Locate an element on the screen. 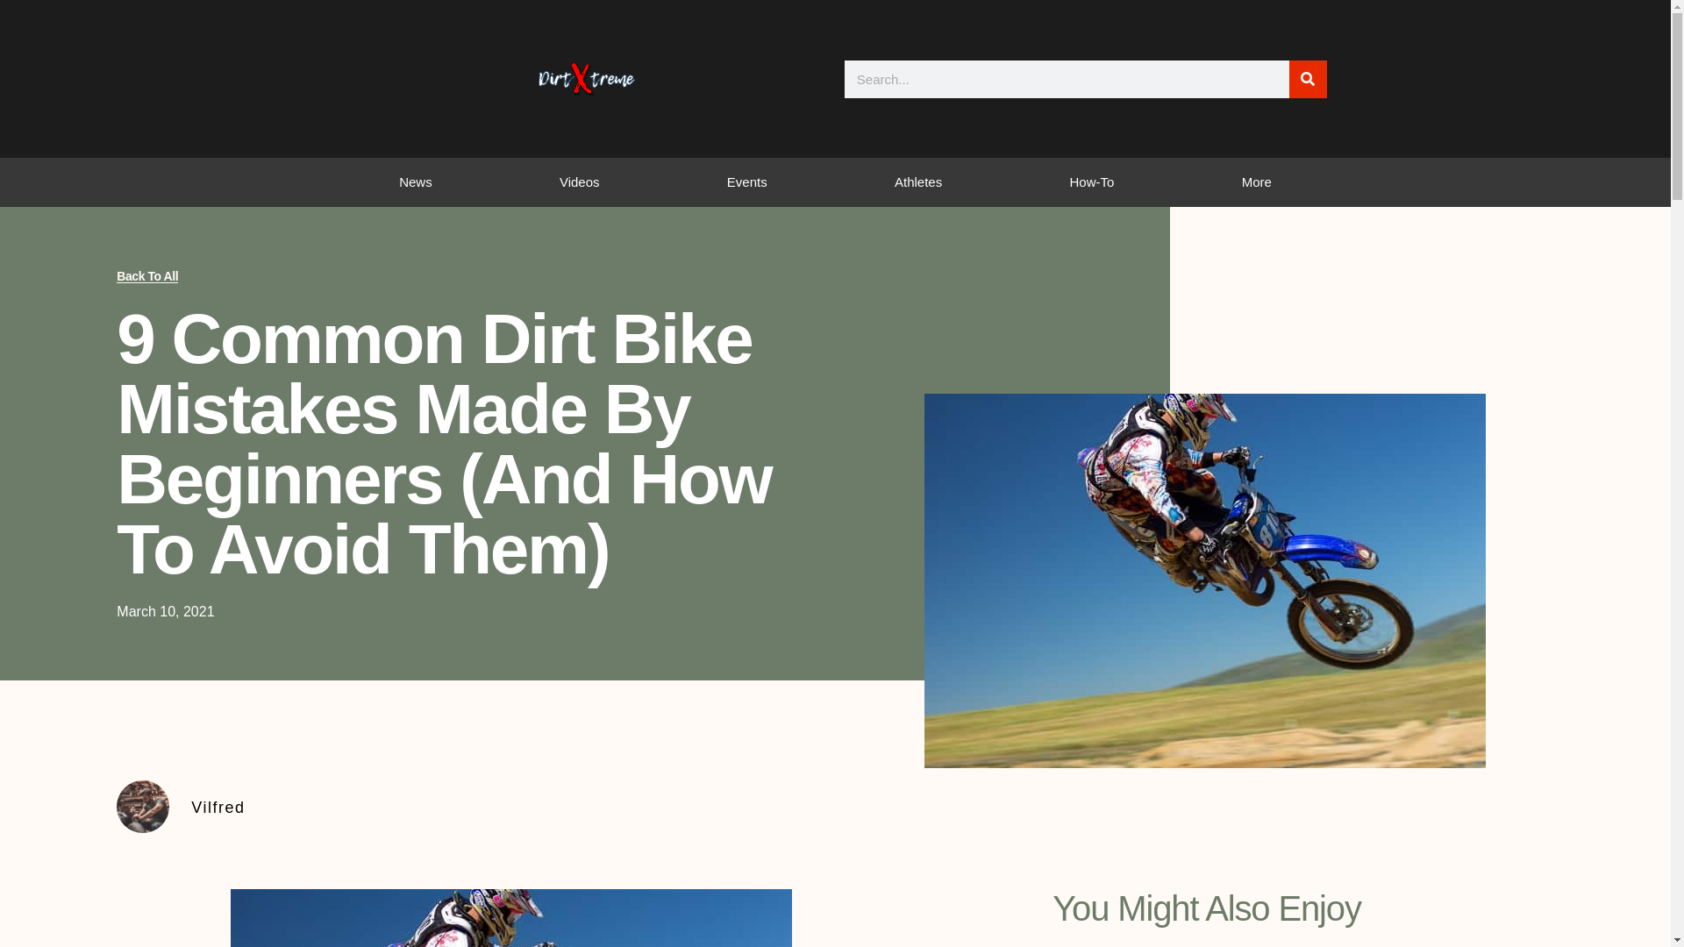 The width and height of the screenshot is (1684, 947). More is located at coordinates (1256, 182).